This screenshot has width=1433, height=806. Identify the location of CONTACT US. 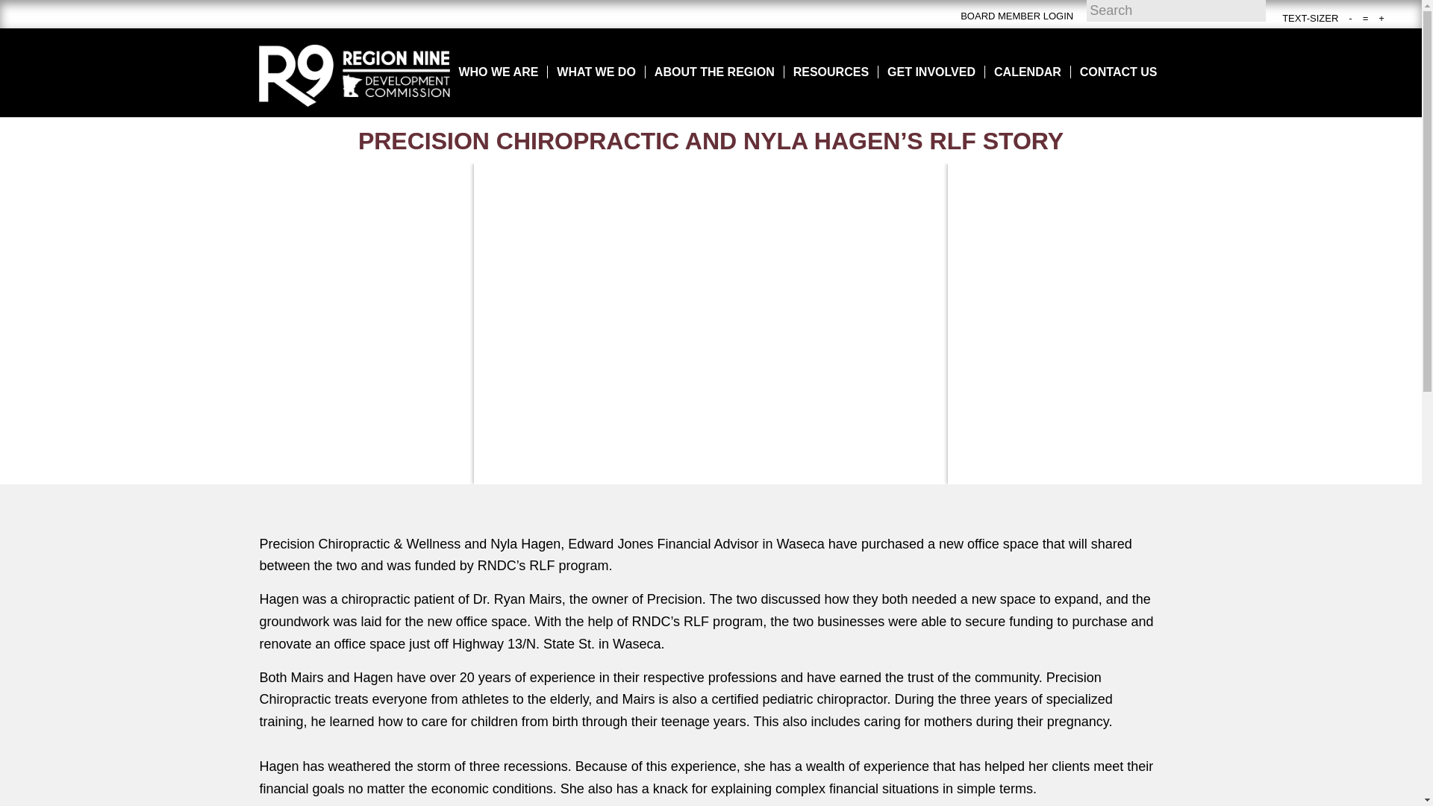
(1118, 72).